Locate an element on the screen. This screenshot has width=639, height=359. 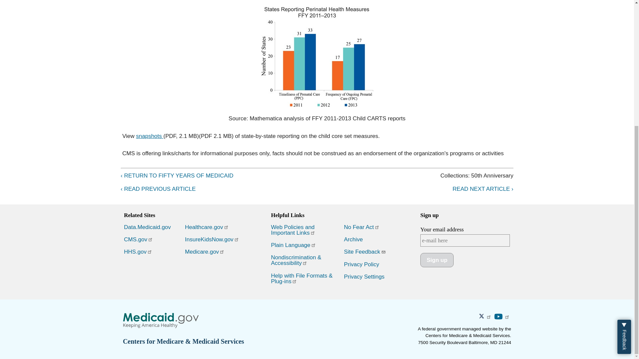
CMS Twitter - Opens in a new window is located at coordinates (486, 317).